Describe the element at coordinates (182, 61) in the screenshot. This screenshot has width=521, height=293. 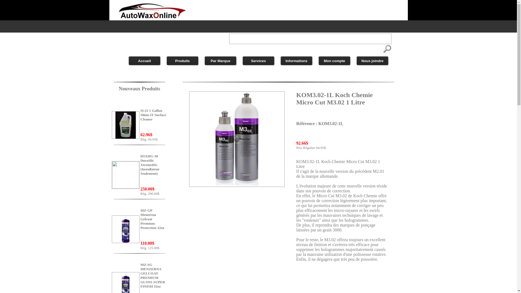
I see `Produits` at that location.